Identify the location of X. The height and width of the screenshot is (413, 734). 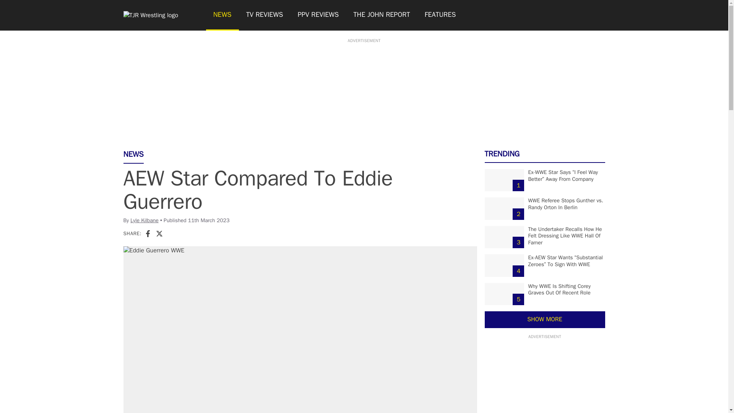
(159, 233).